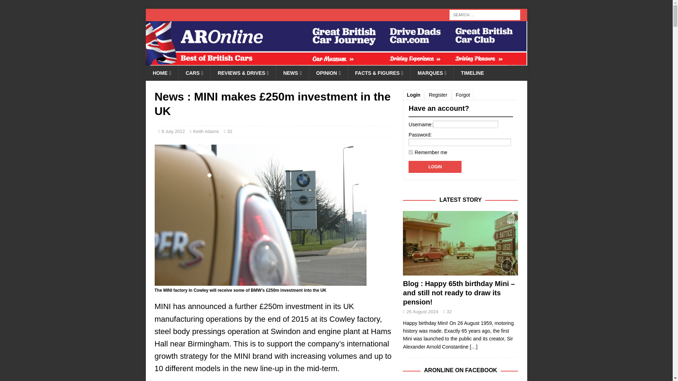 The image size is (678, 381). Describe the element at coordinates (411, 152) in the screenshot. I see `forever` at that location.